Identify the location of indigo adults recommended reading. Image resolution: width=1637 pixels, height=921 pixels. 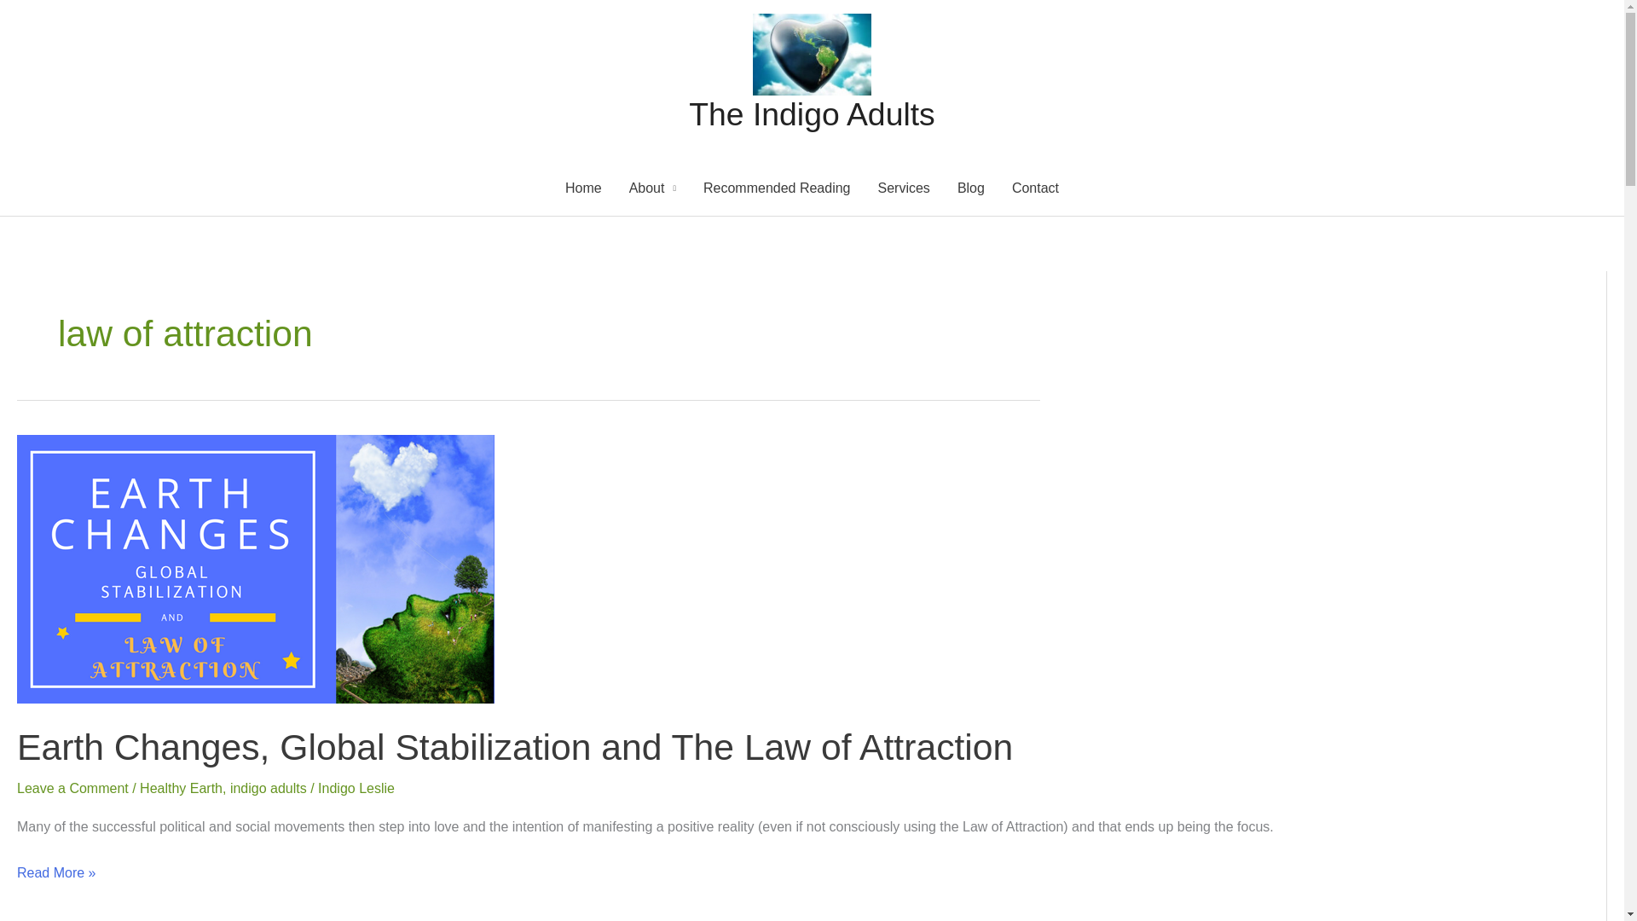
(776, 188).